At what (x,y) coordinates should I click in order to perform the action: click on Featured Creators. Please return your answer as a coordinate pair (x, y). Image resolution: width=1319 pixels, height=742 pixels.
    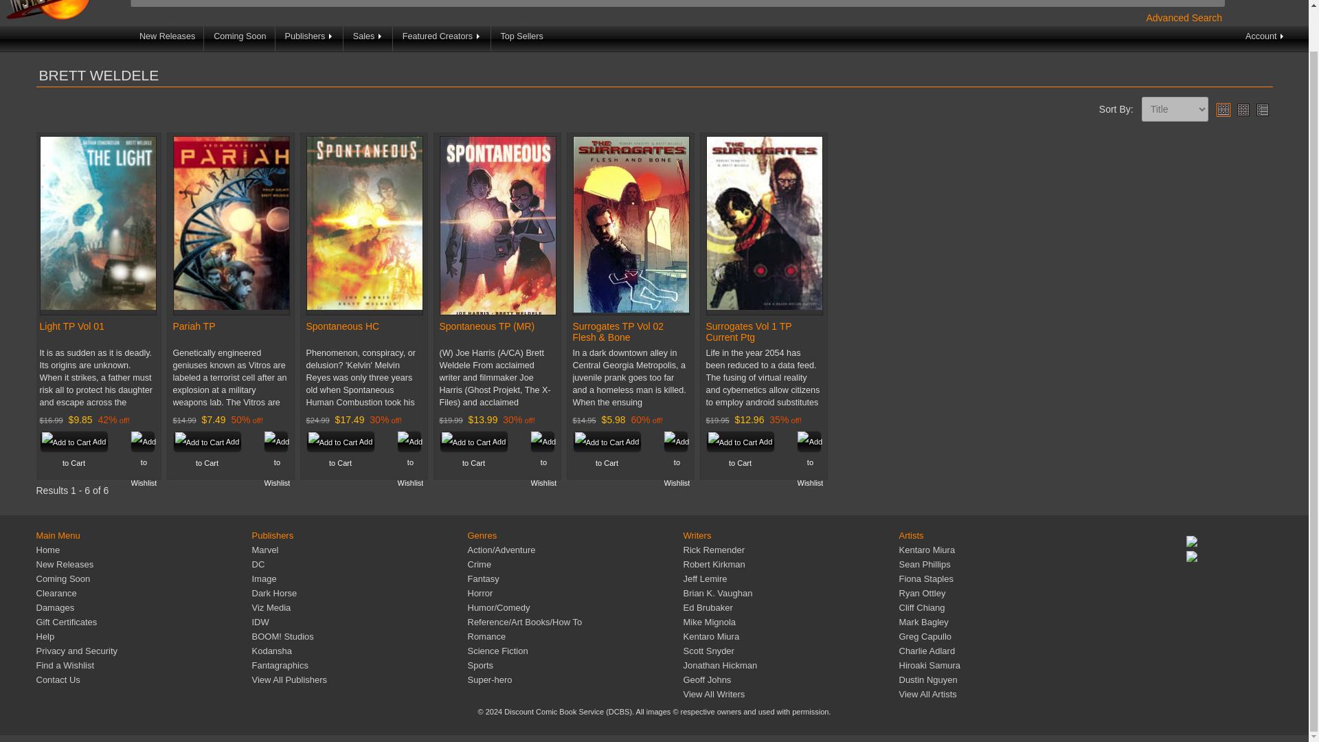
    Looking at the image, I should click on (442, 38).